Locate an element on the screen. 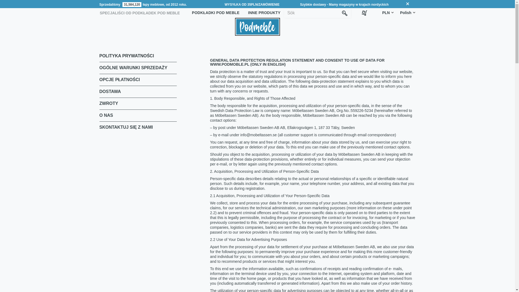  Dostawa is located at coordinates (110, 91).